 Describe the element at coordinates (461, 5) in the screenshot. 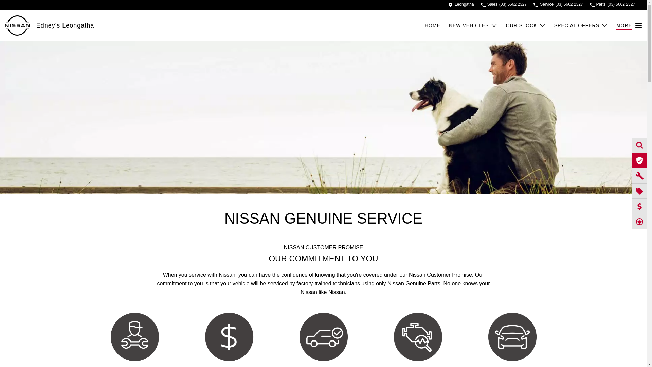

I see `Leongatha` at that location.